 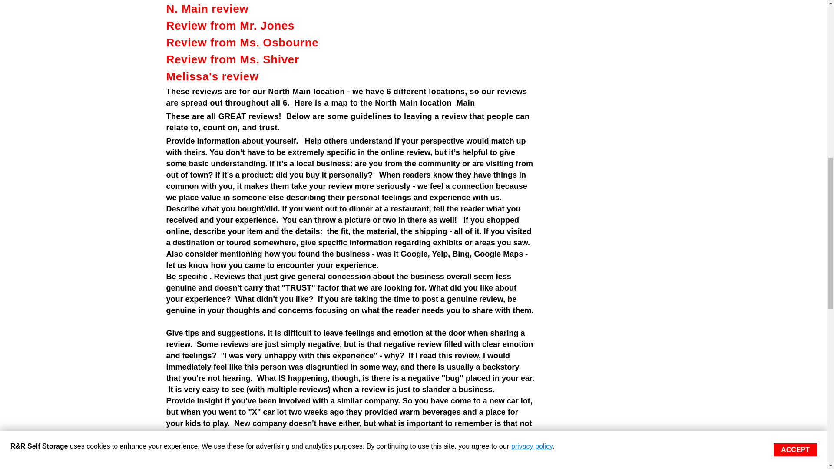 I want to click on Melissa's review, so click(x=212, y=76).